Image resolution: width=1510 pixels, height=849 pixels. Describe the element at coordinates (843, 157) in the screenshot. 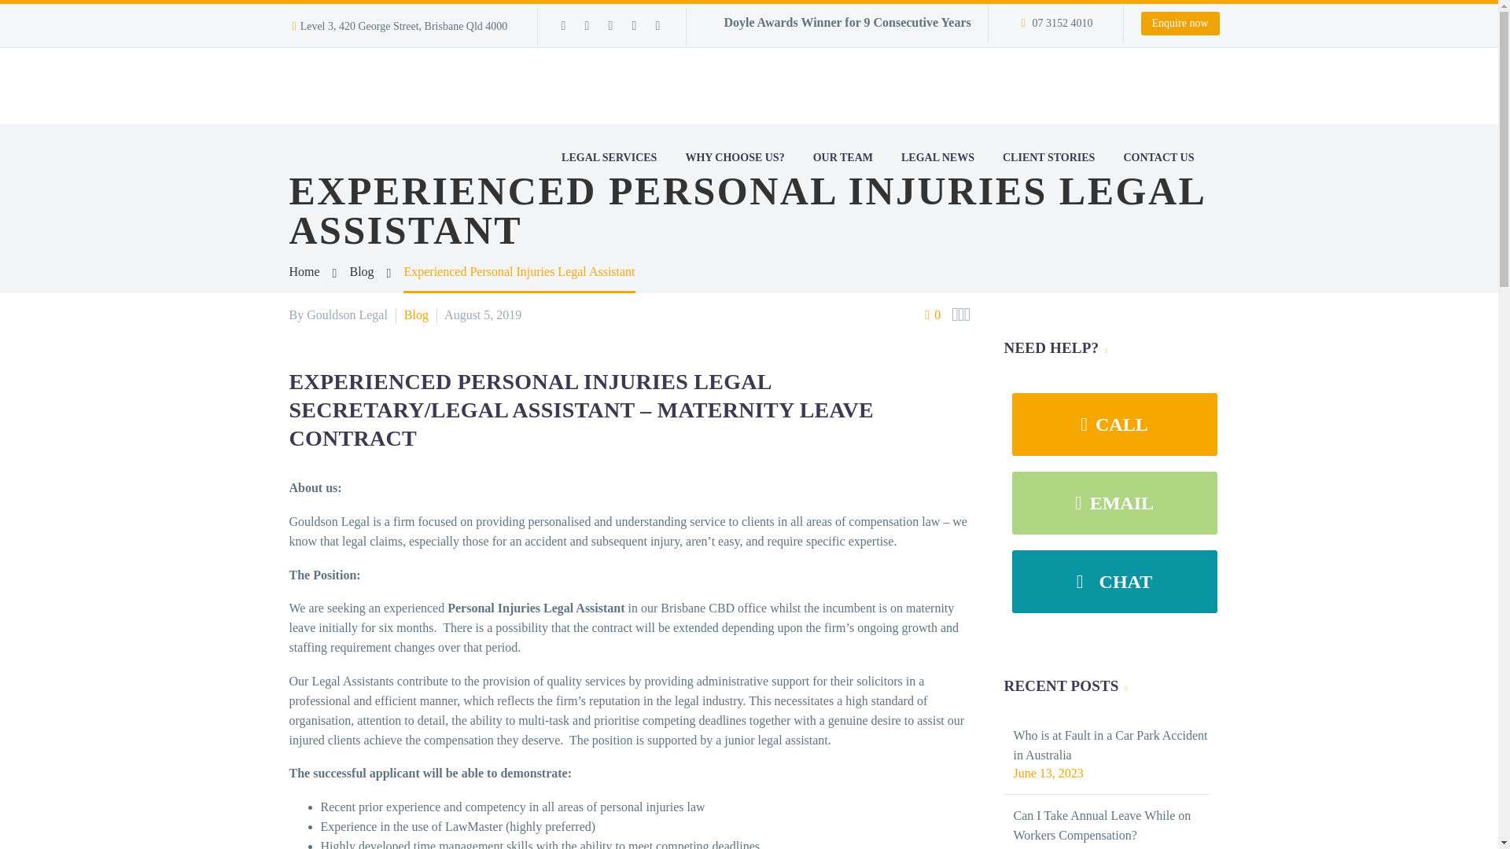

I see `OUR TEAM` at that location.